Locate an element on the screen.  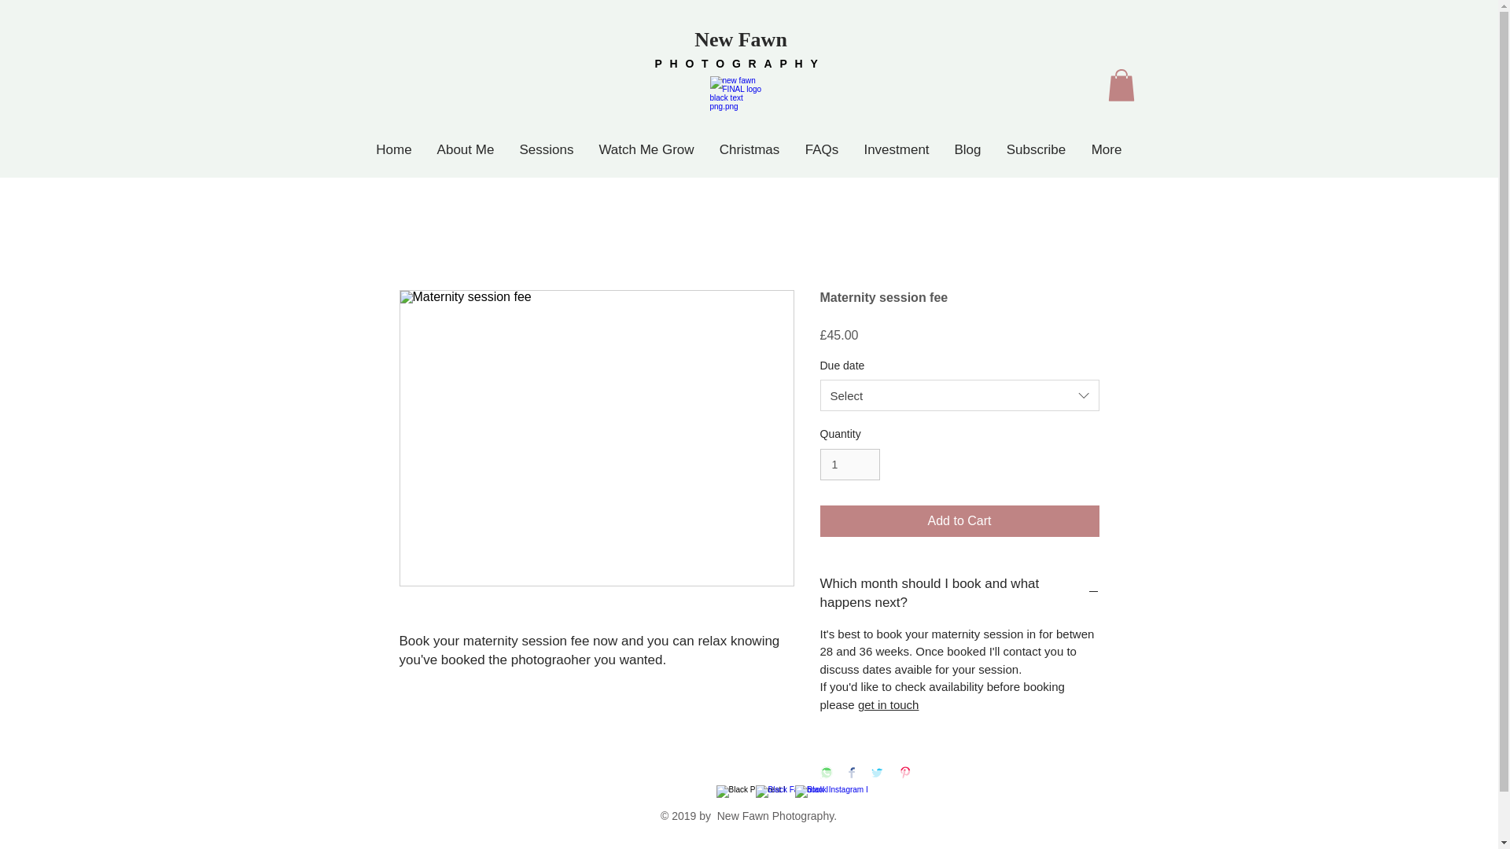
Home is located at coordinates (393, 149).